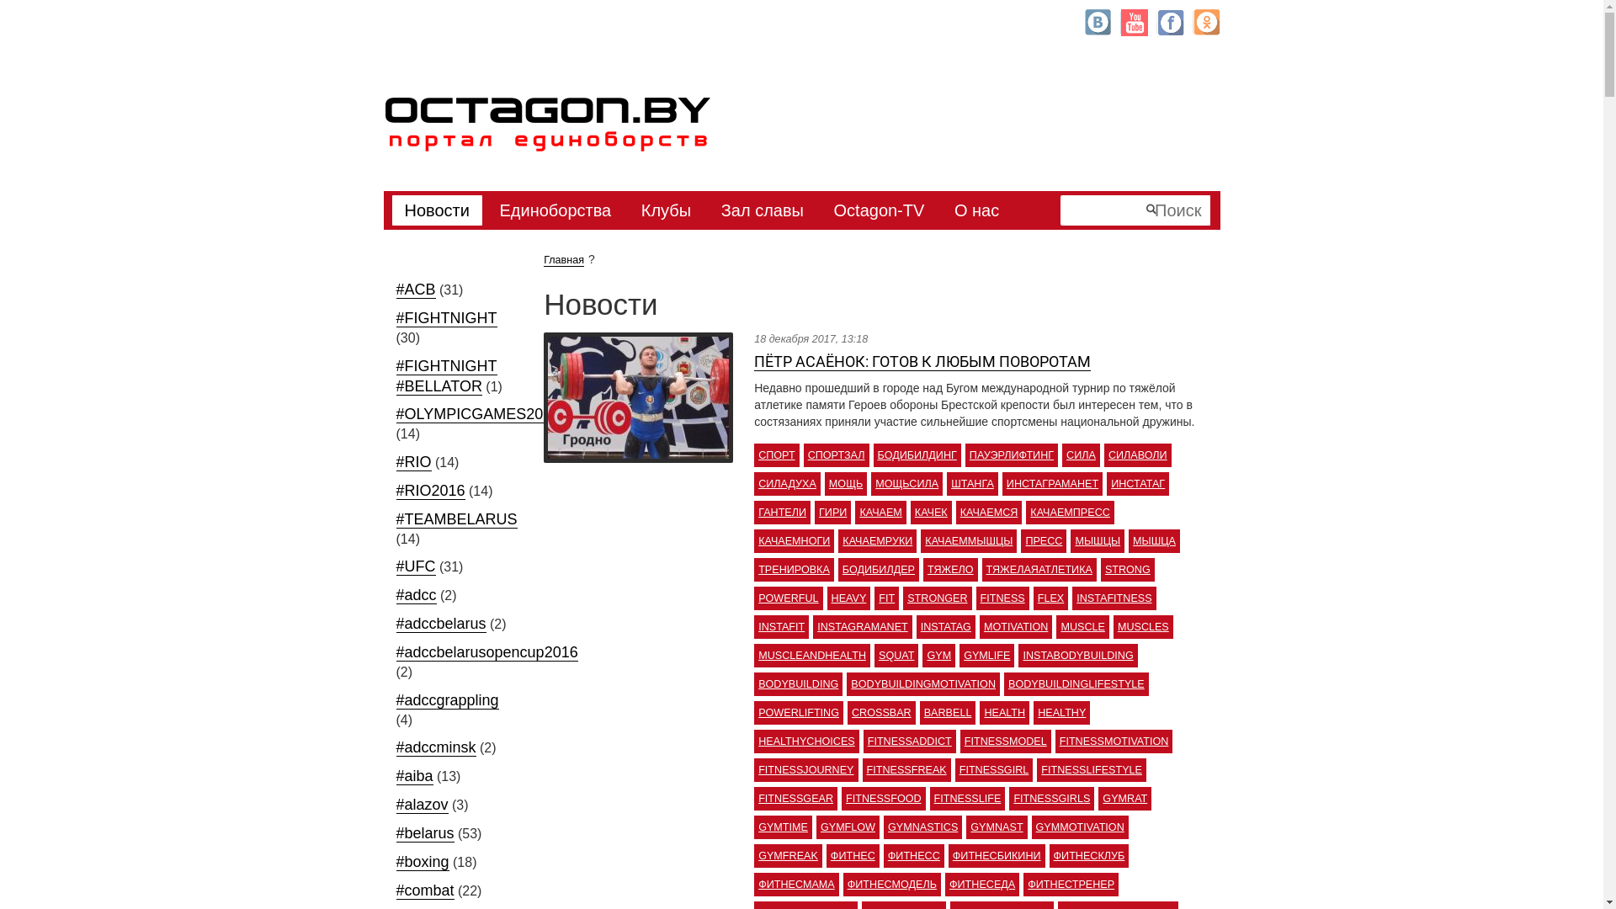 The height and width of the screenshot is (909, 1616). I want to click on #RIO2016, so click(430, 492).